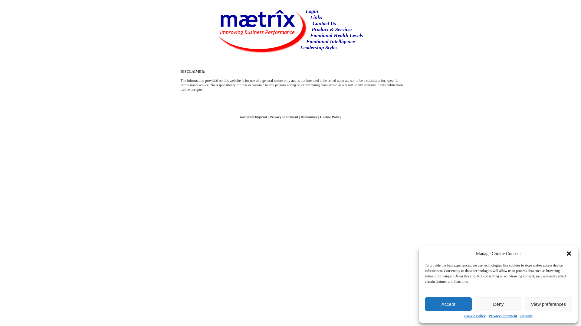 The image size is (581, 326). Describe the element at coordinates (330, 42) in the screenshot. I see `Emotional Intelligence` at that location.